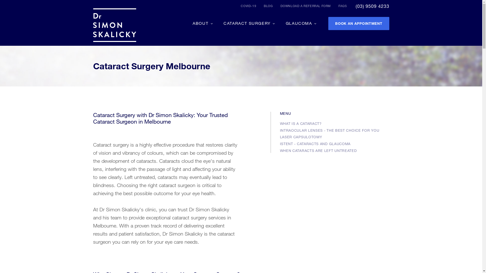 The image size is (486, 273). Describe the element at coordinates (249, 6) in the screenshot. I see `COVID-19` at that location.